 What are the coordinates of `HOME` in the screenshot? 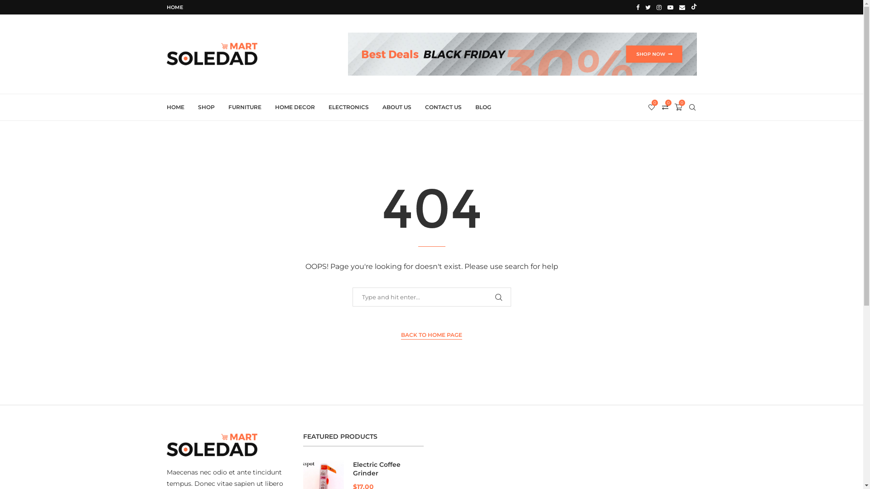 It's located at (176, 107).